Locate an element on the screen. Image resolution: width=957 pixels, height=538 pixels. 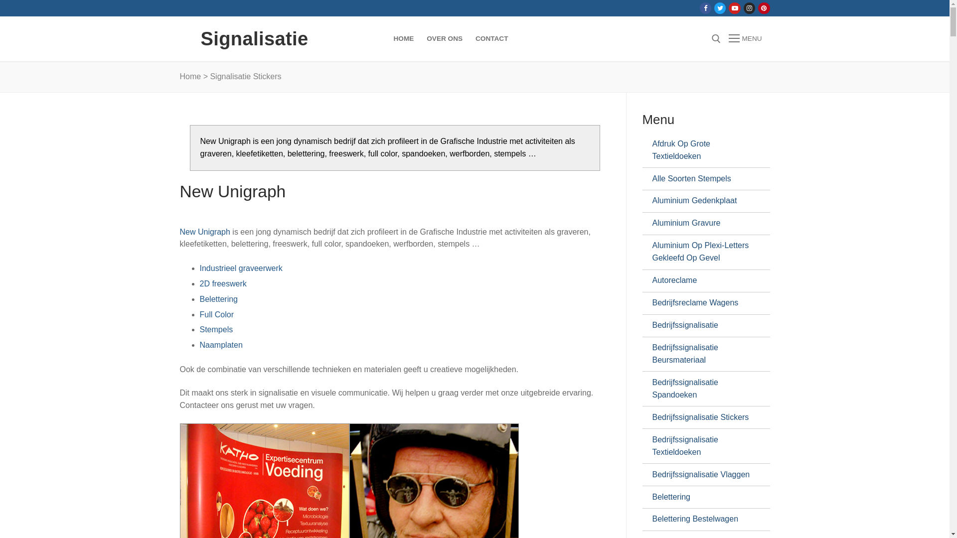
Industrieel graveerwerk is located at coordinates (241, 268).